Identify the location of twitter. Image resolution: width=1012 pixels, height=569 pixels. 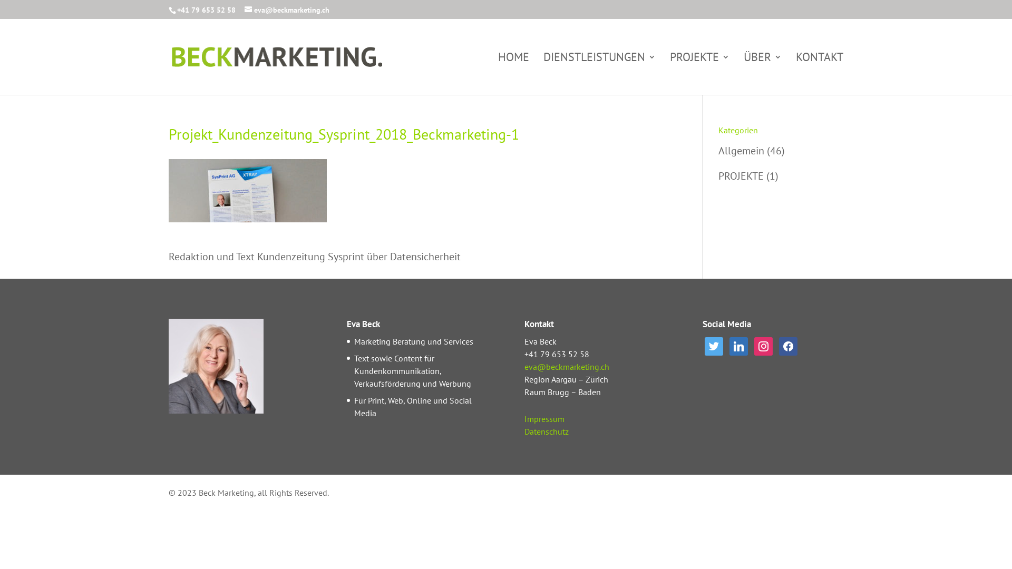
(714, 345).